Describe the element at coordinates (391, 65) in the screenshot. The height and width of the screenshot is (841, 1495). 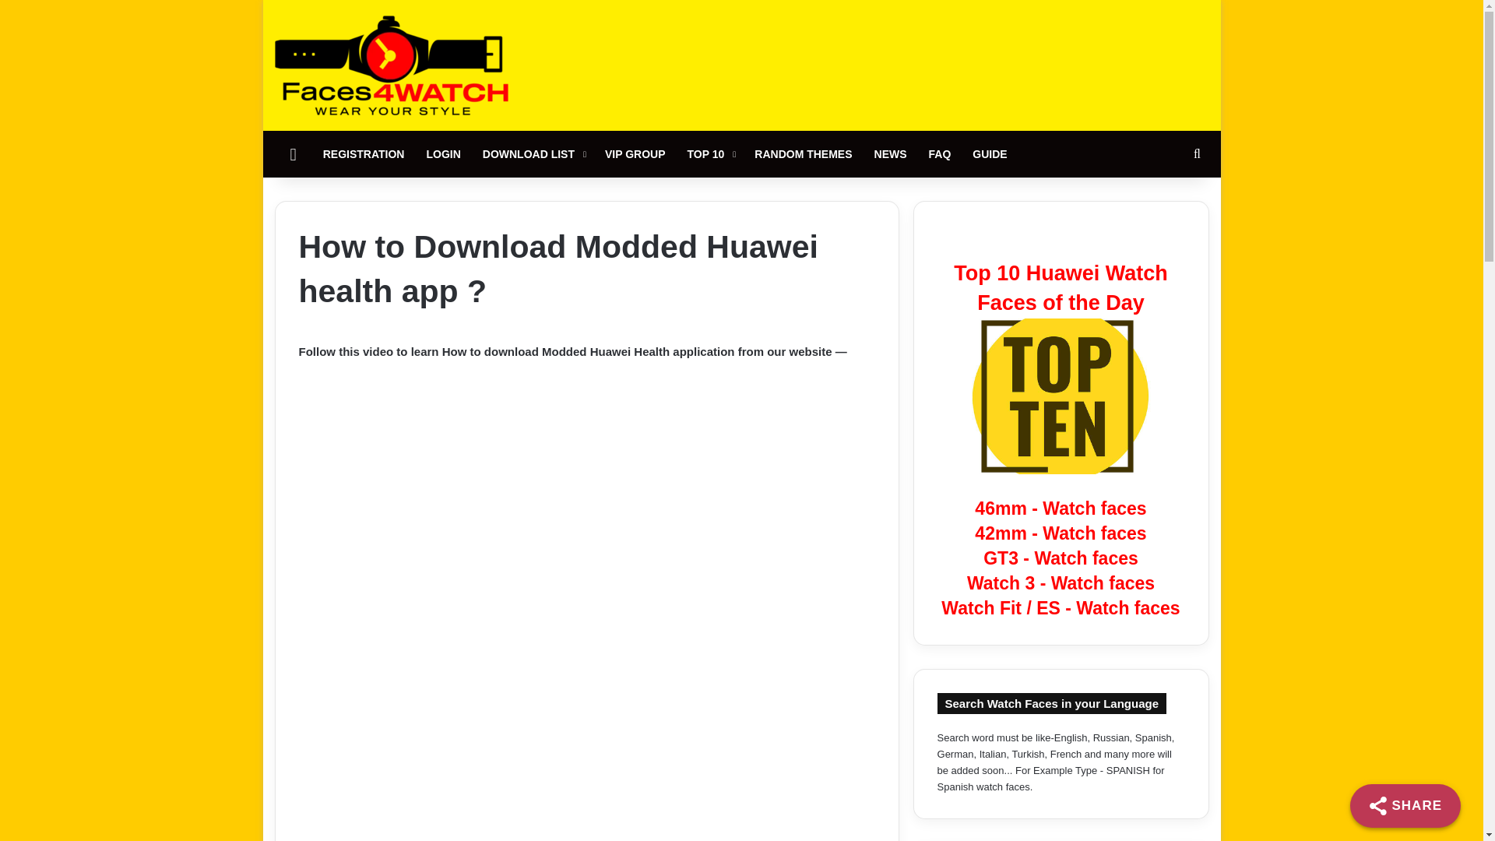
I see `Faces4Watch` at that location.